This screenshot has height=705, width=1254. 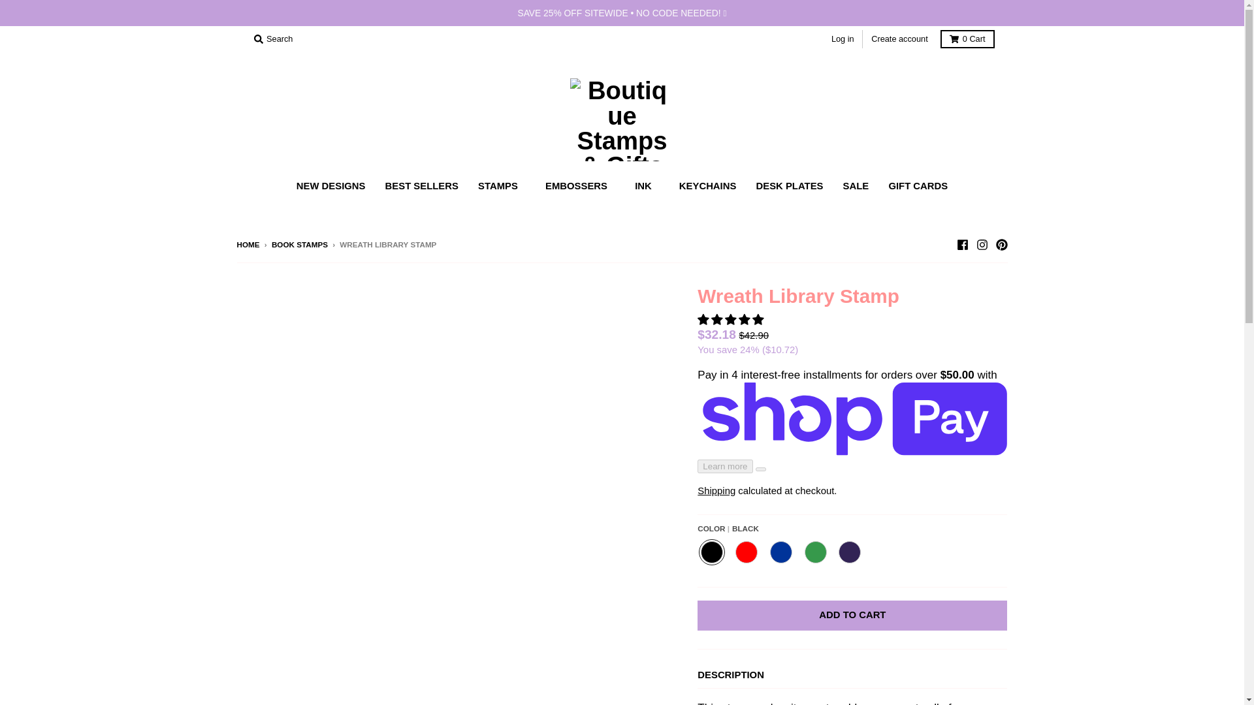 What do you see at coordinates (708, 186) in the screenshot?
I see `KEYCHAINS` at bounding box center [708, 186].